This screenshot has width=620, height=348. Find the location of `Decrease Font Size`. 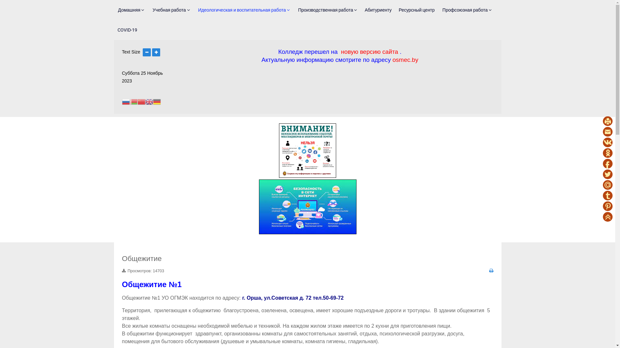

Decrease Font Size is located at coordinates (147, 52).